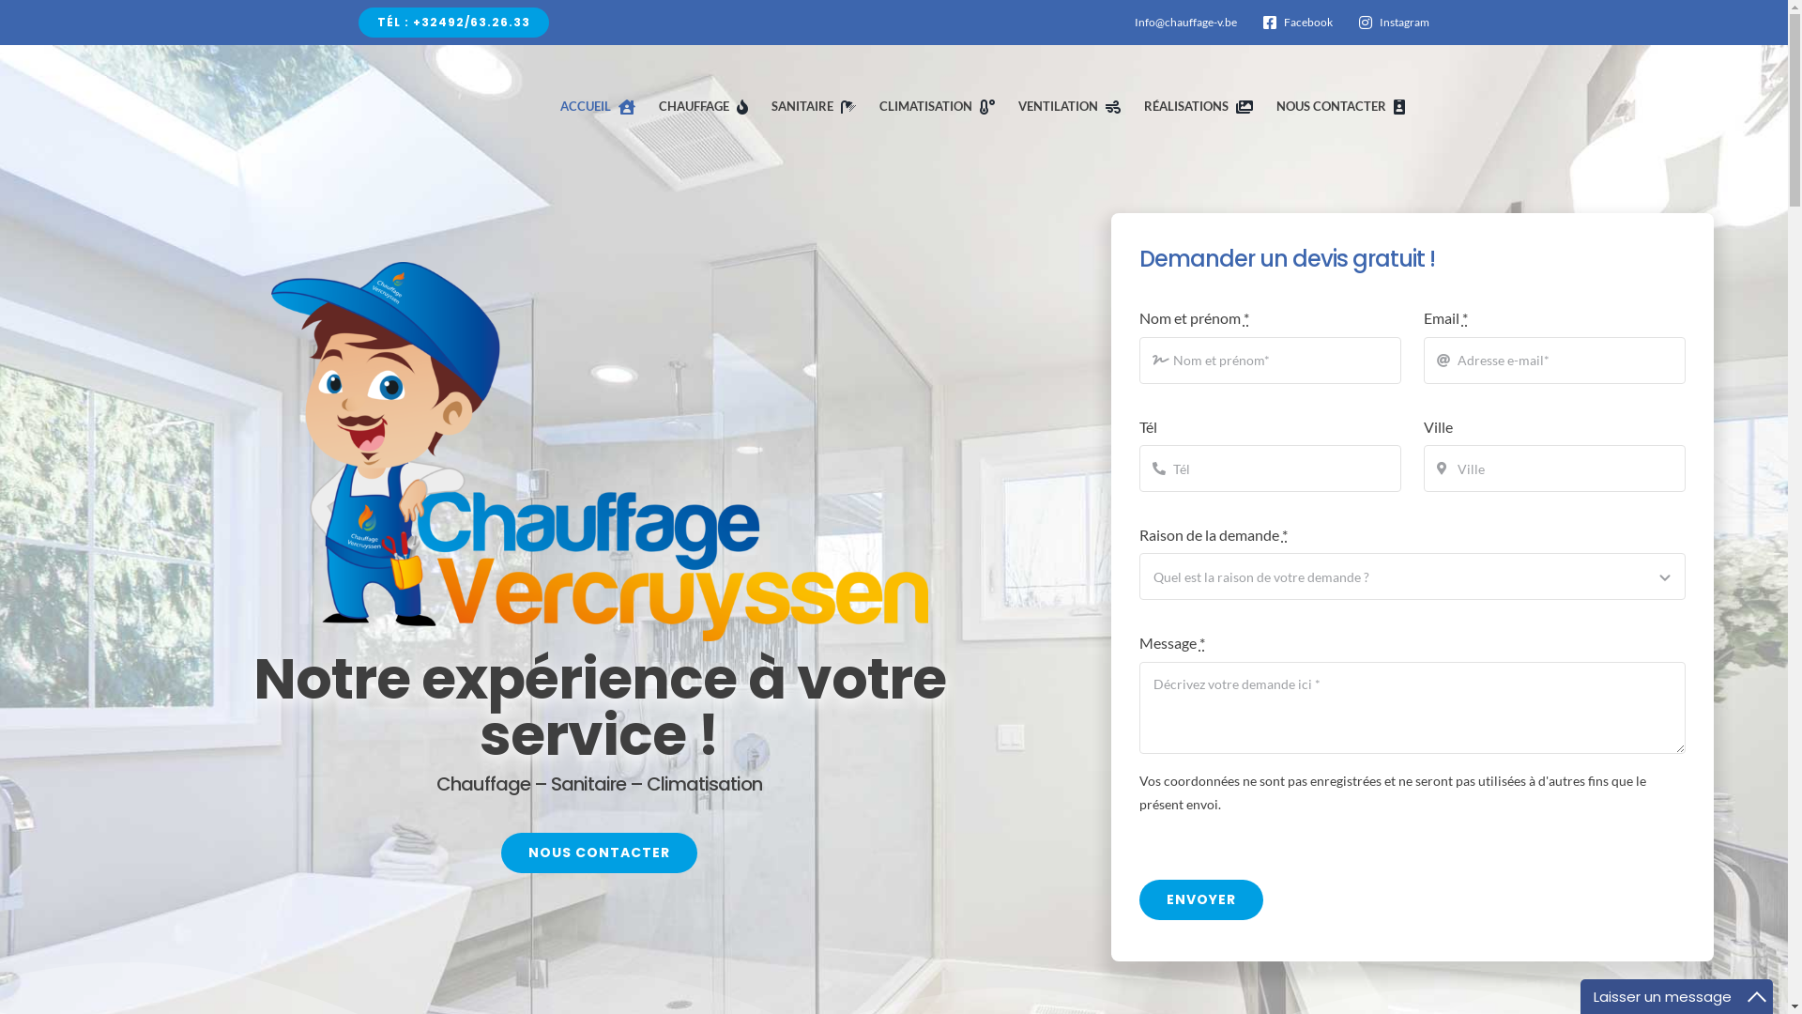  I want to click on Maximize, so click(1757, 997).